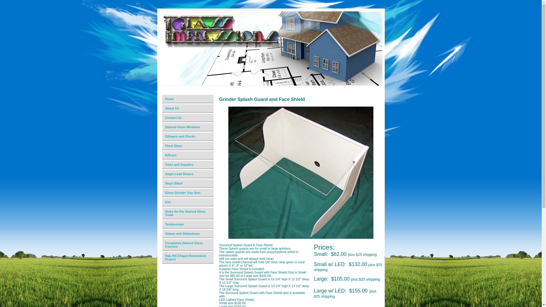 The width and height of the screenshot is (546, 307). I want to click on Sinks for the Stained Glass Trade, so click(188, 213).